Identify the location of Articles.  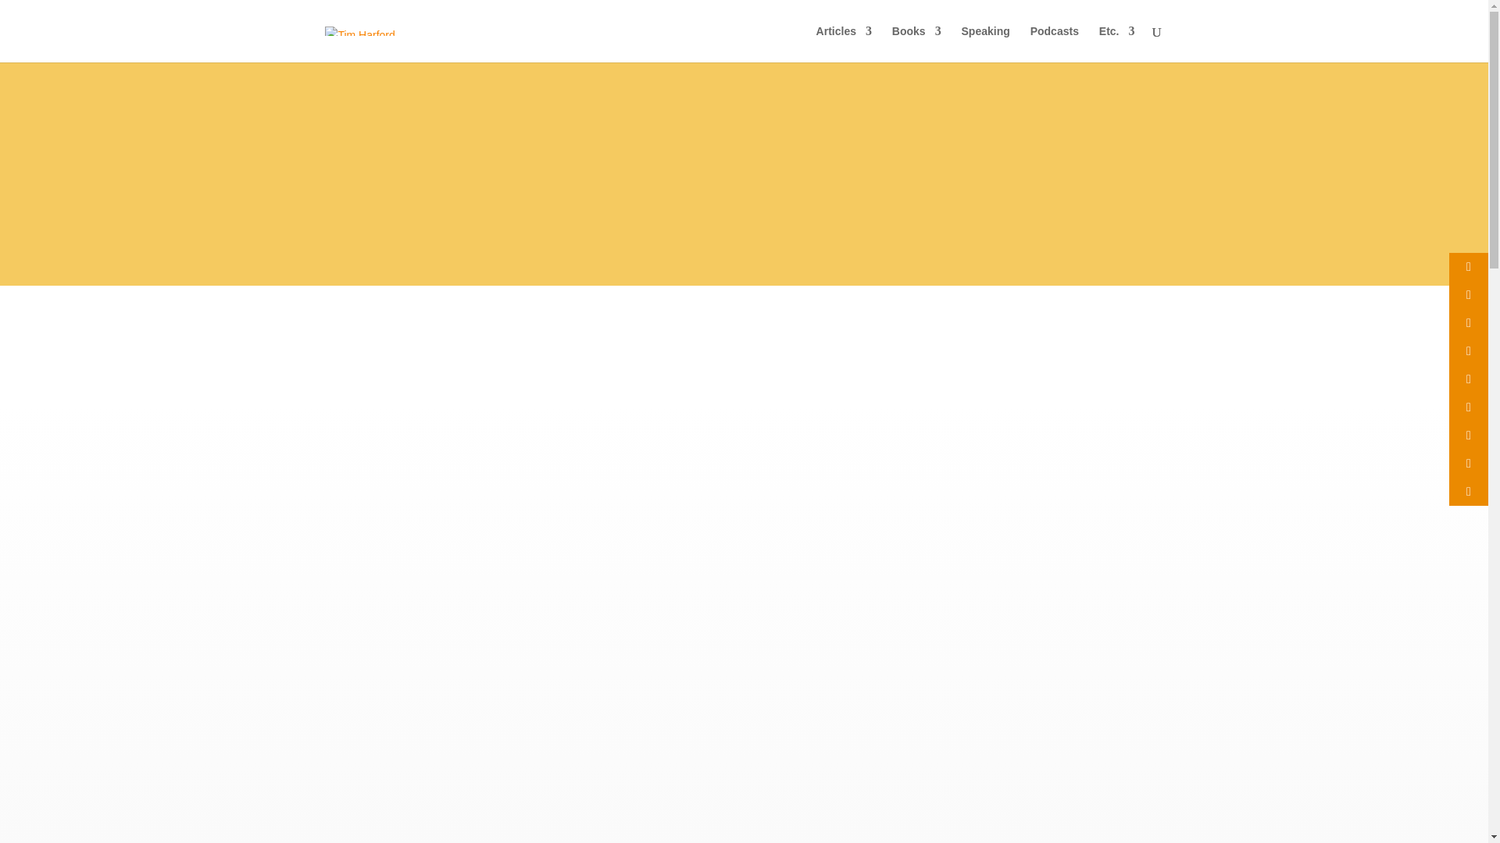
(844, 44).